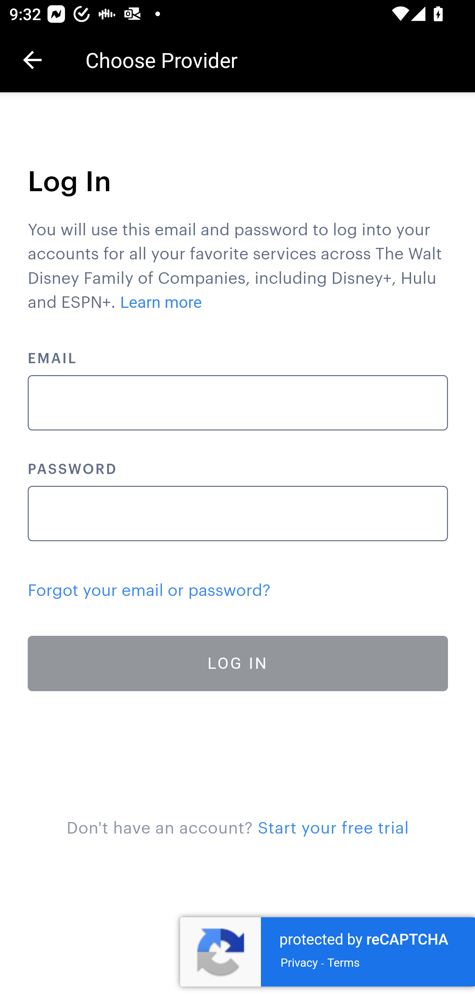  Describe the element at coordinates (149, 591) in the screenshot. I see `Forgot your email or password?` at that location.